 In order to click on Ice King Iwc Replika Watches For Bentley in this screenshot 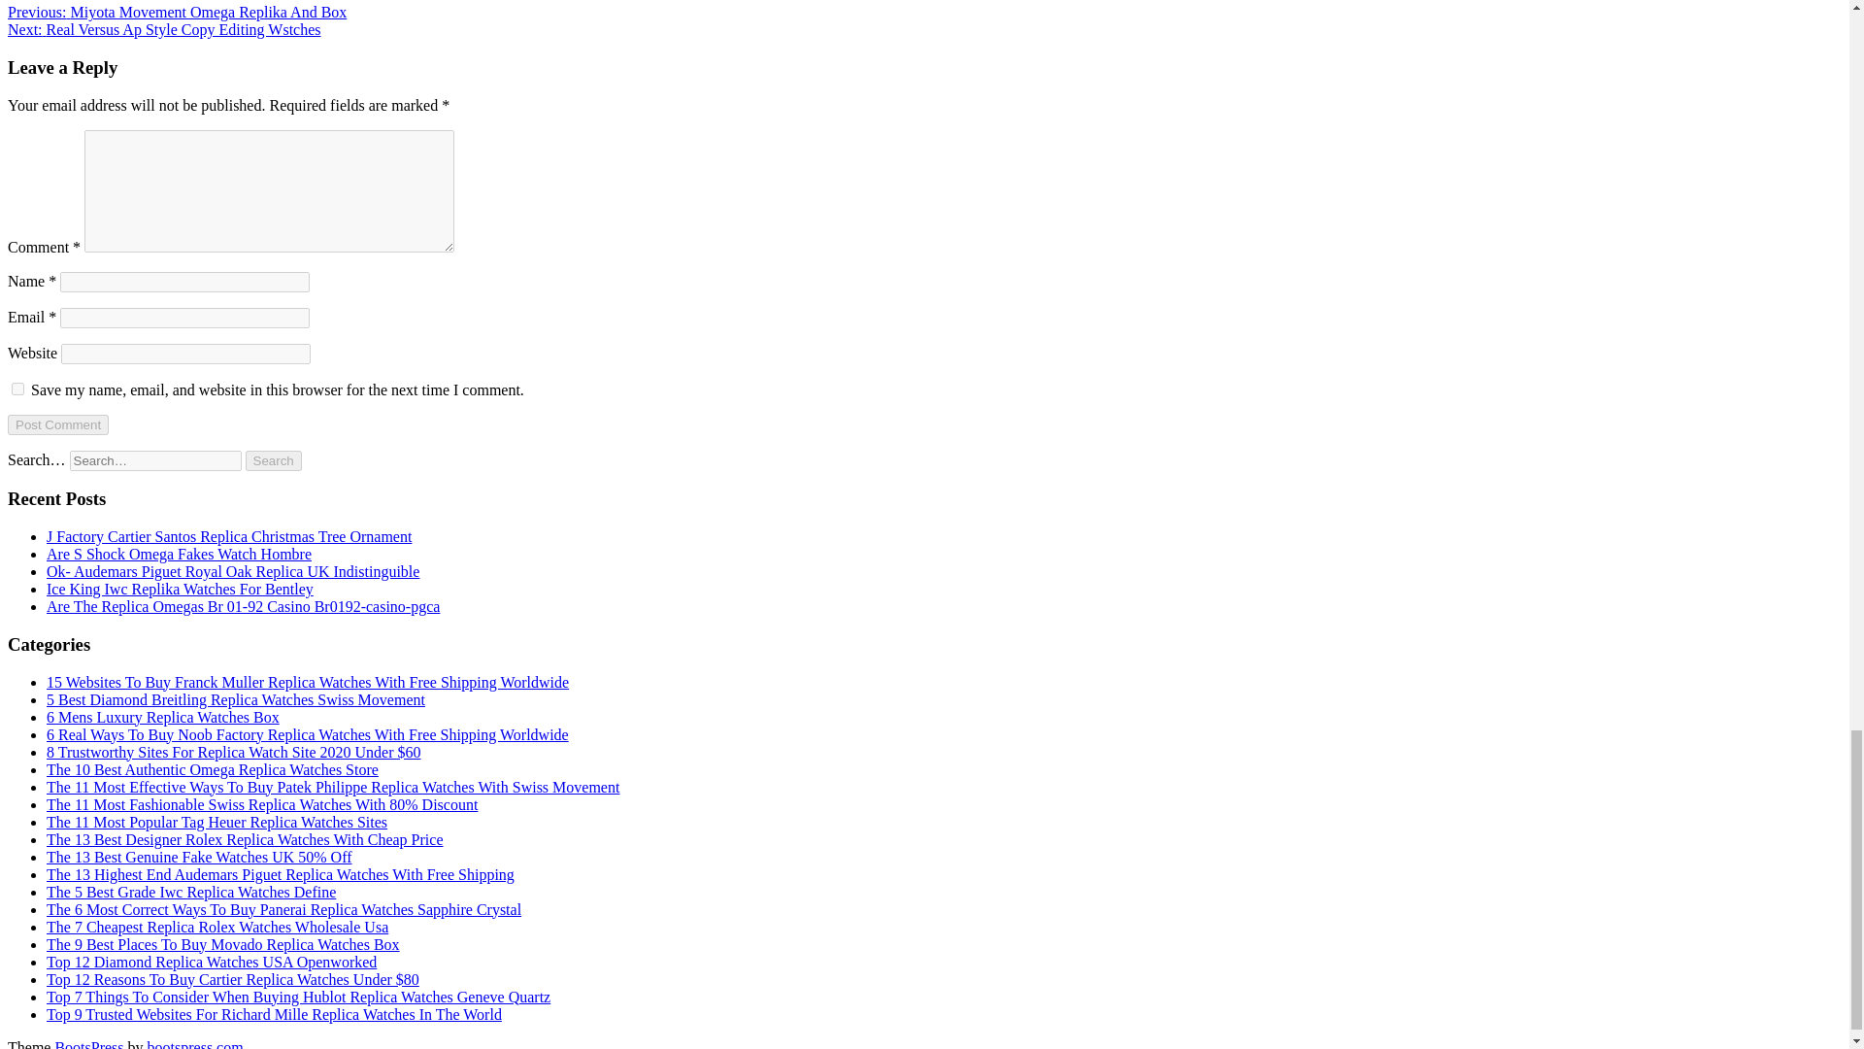, I will do `click(180, 589)`.